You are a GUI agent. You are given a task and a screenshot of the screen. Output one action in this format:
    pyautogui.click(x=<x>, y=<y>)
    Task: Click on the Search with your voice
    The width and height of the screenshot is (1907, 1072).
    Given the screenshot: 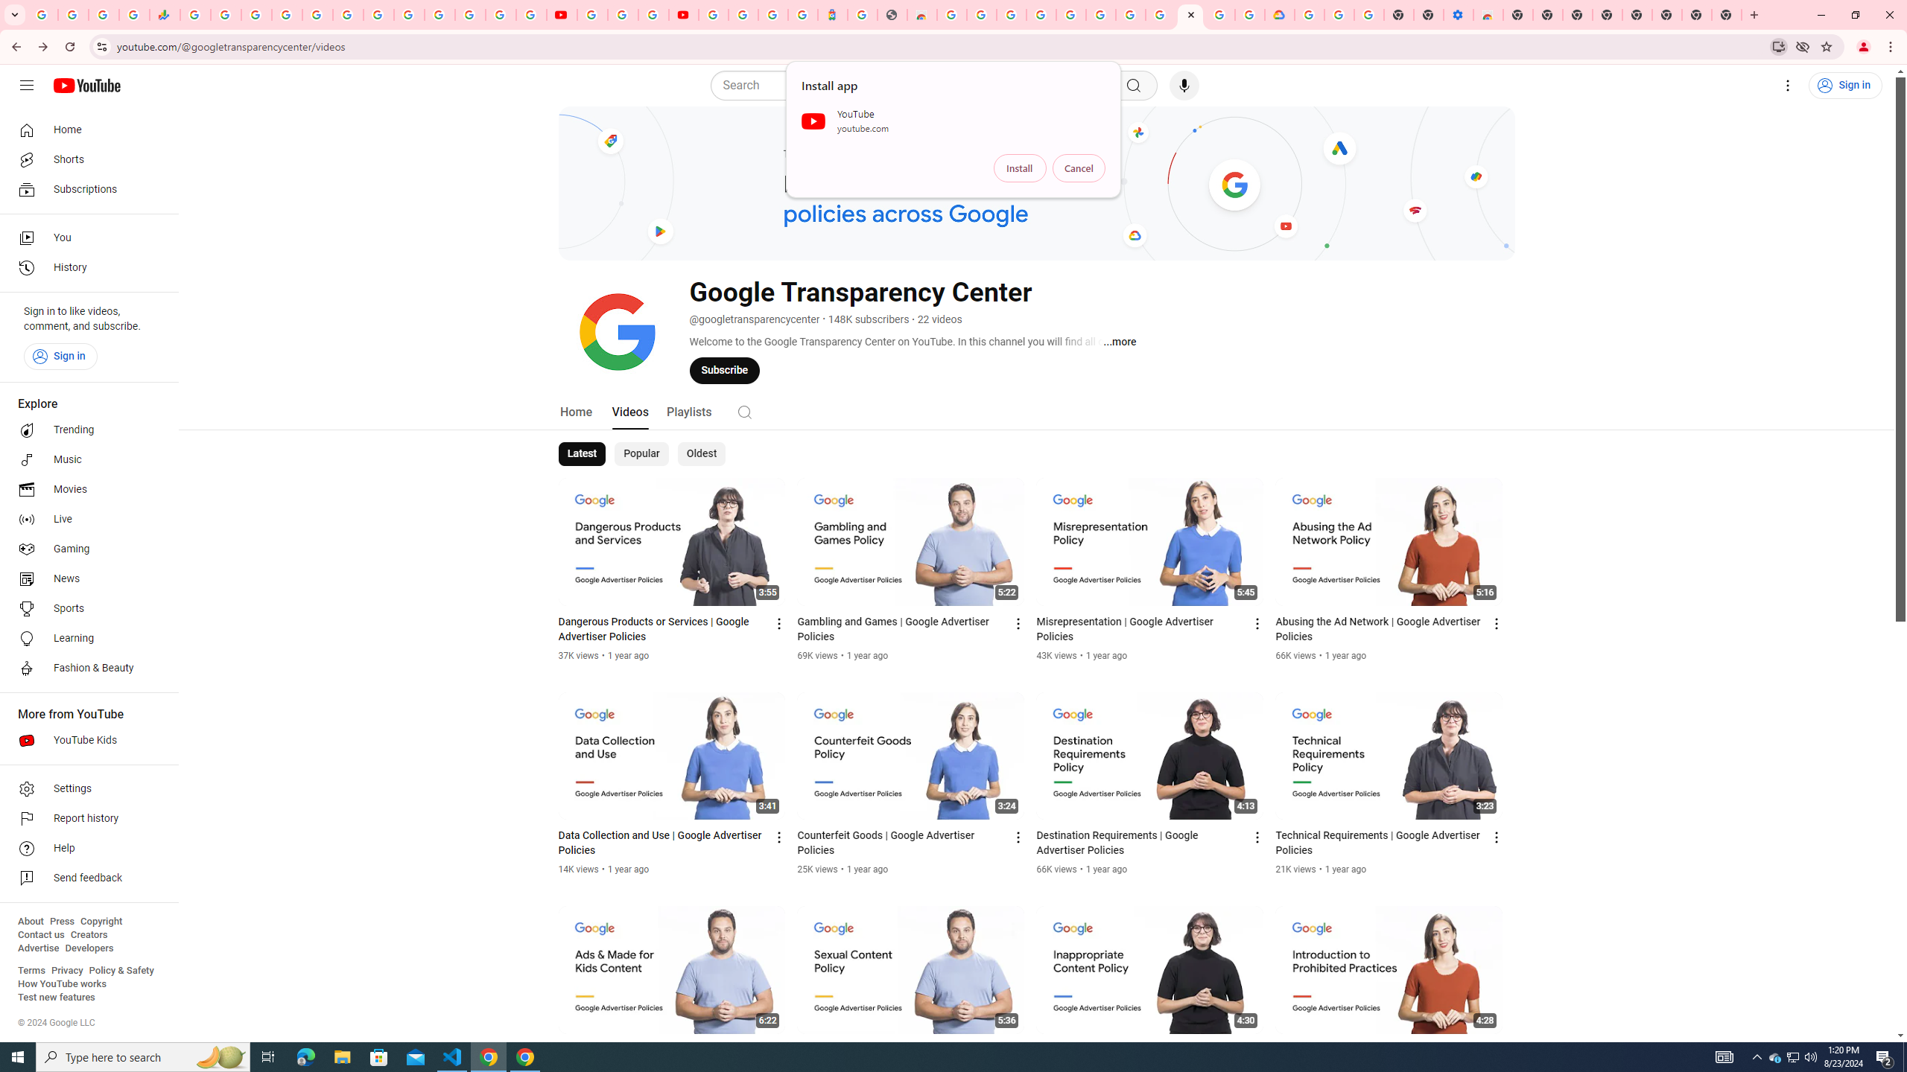 What is the action you would take?
    pyautogui.click(x=1184, y=86)
    